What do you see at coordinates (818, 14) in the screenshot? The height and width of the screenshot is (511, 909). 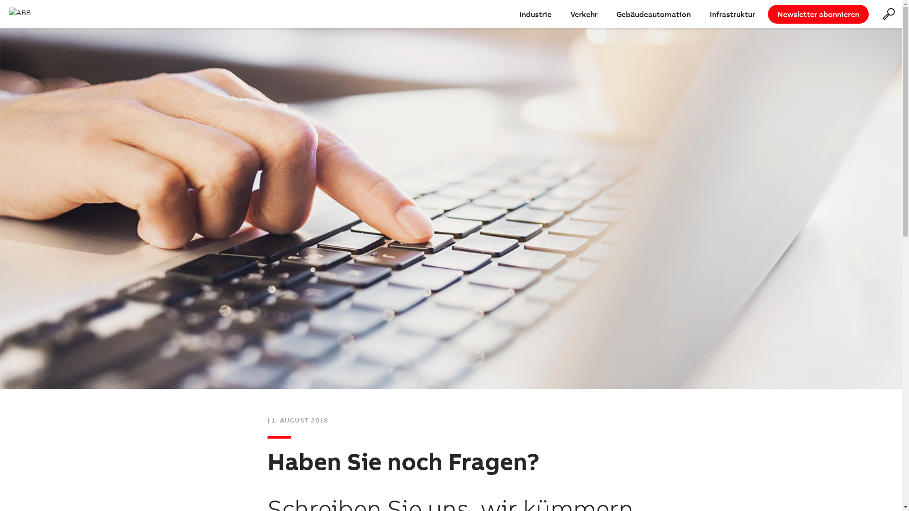 I see `Newsletter abonnieren` at bounding box center [818, 14].